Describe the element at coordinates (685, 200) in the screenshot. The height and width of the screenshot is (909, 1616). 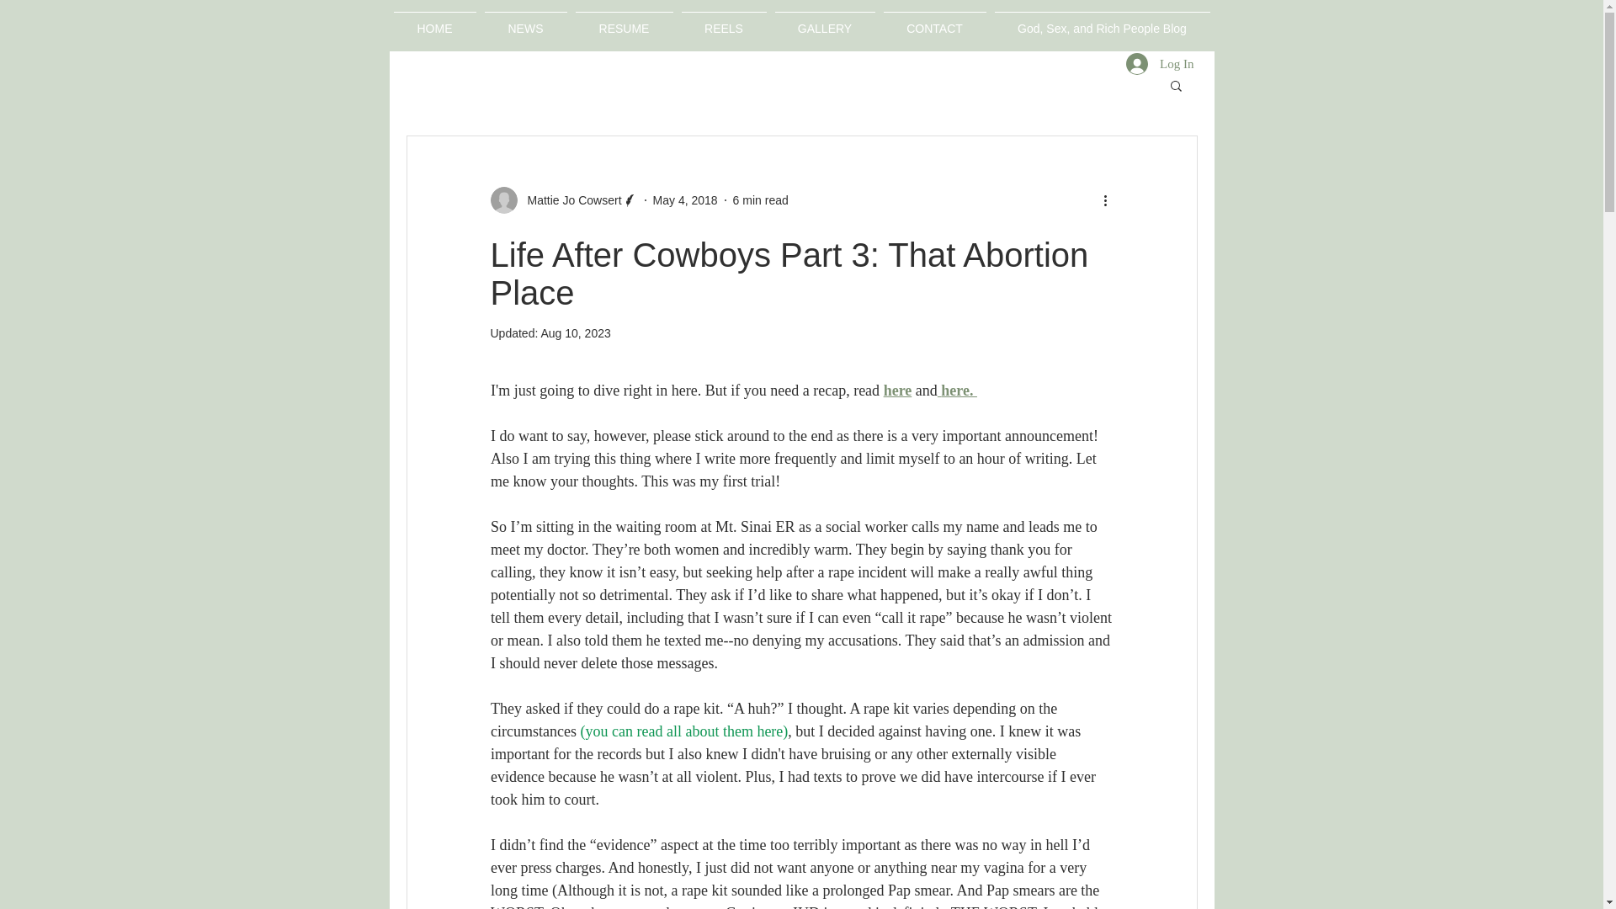
I see `May 4, 2018` at that location.